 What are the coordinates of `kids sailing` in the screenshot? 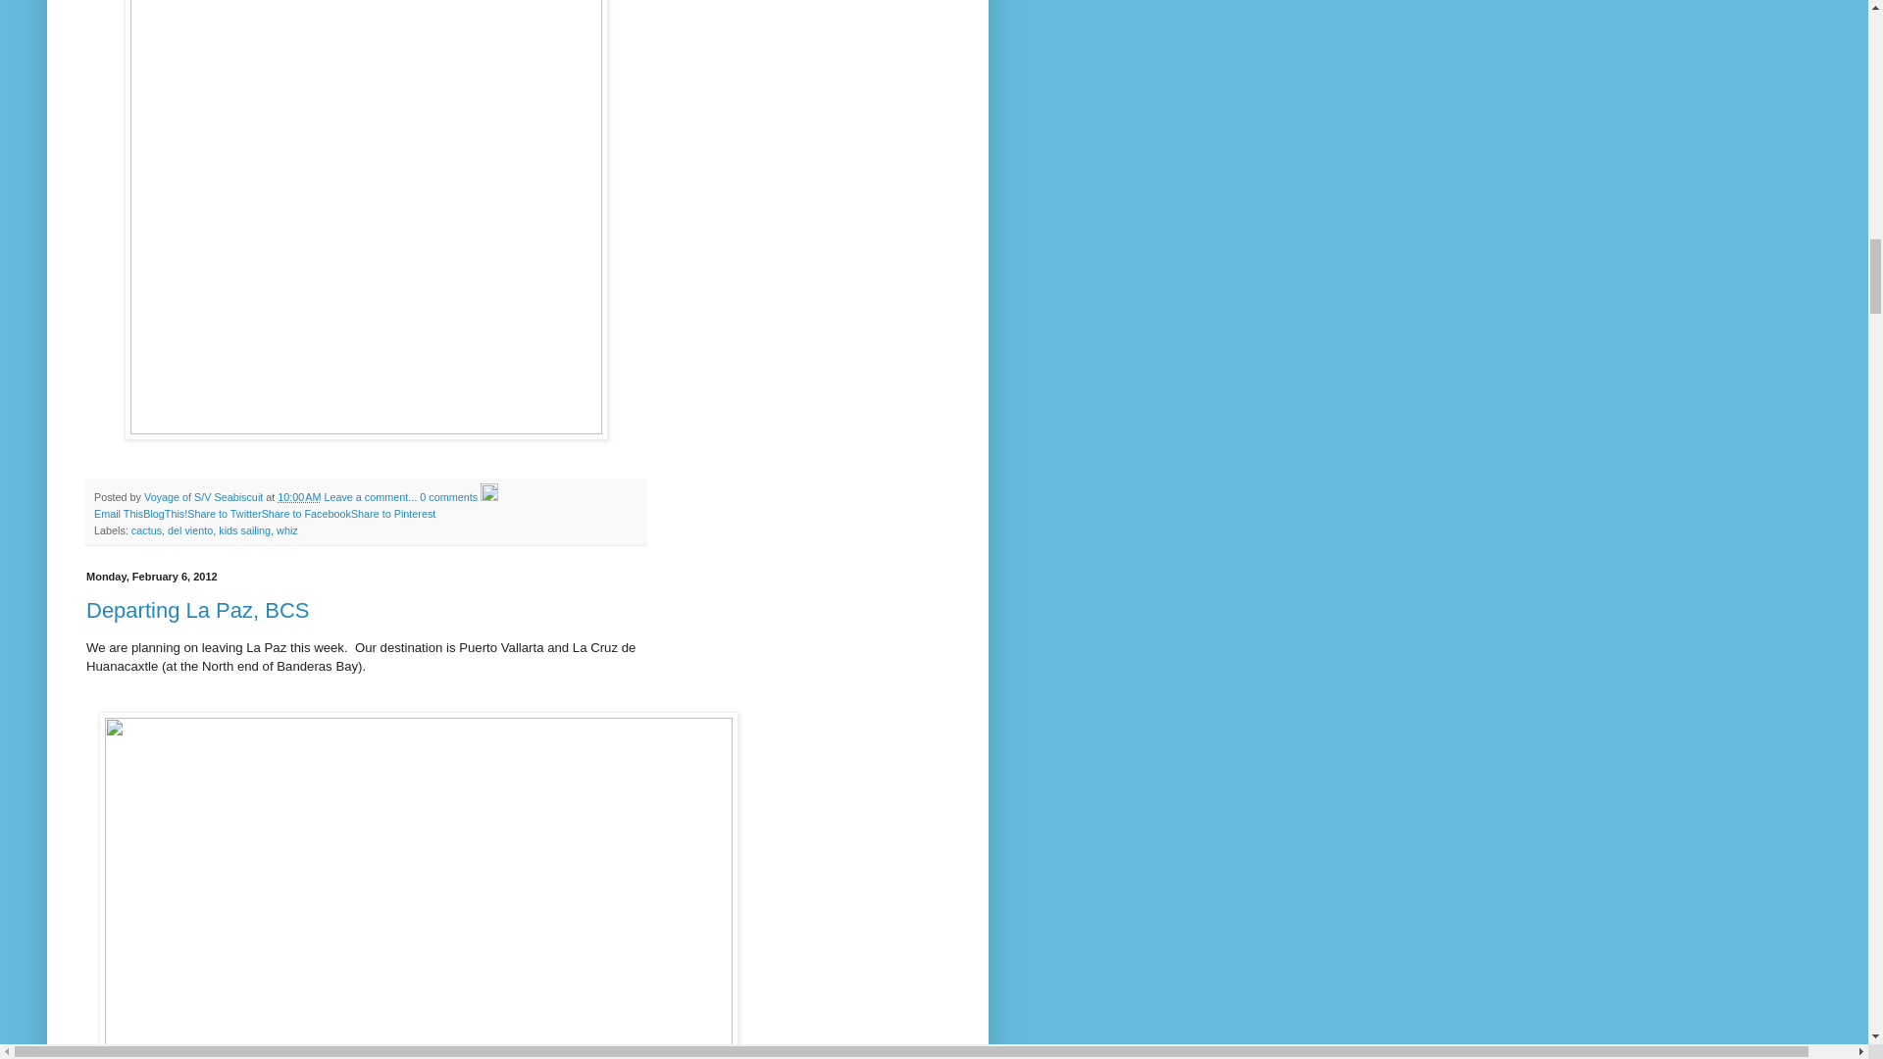 It's located at (244, 529).